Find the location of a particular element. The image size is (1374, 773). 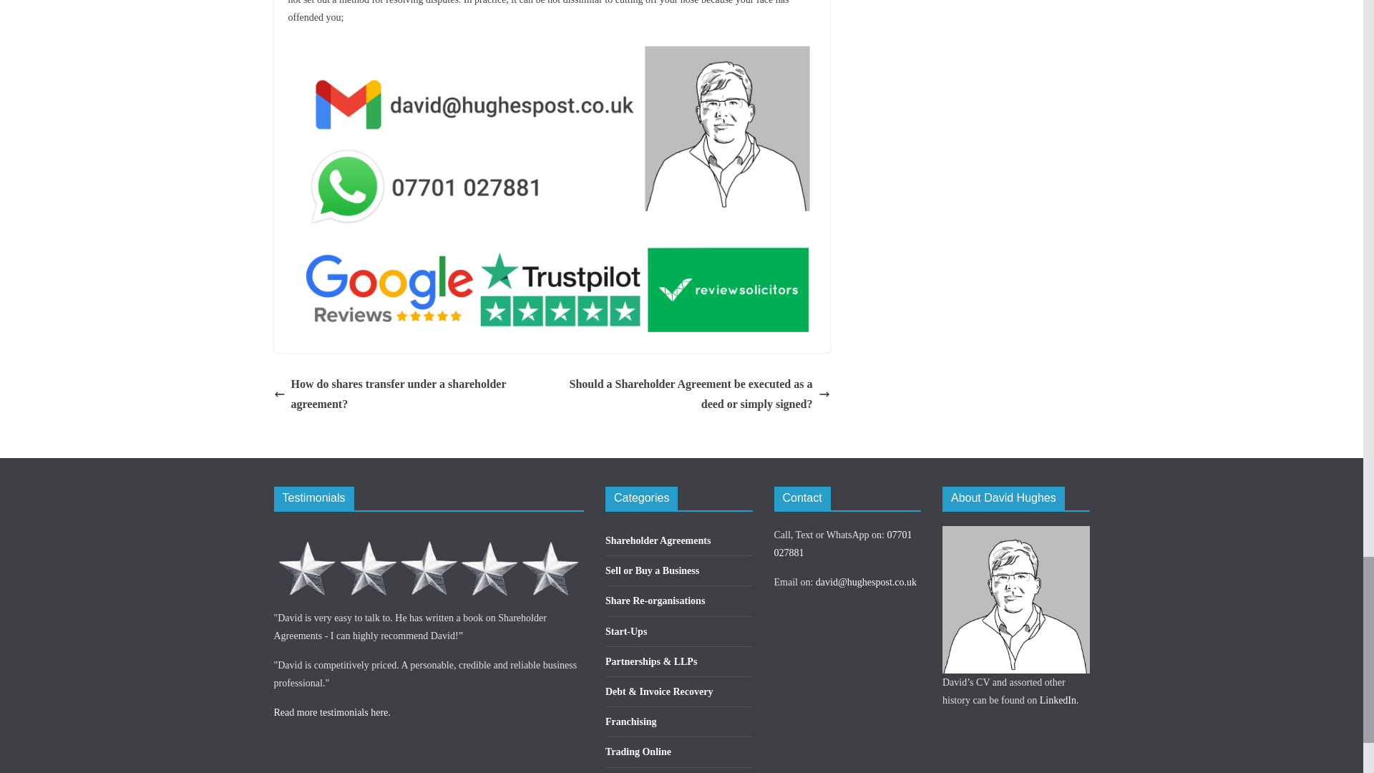

Read more testimonials here. is located at coordinates (332, 713).